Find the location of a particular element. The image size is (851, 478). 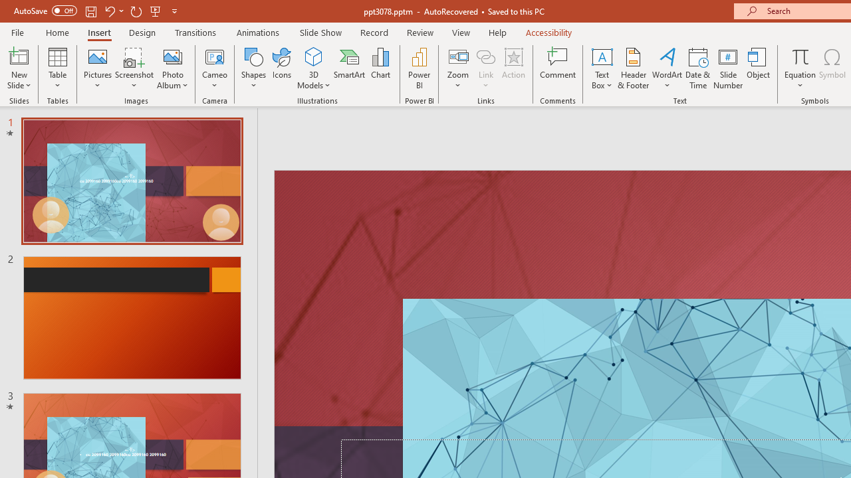

Accessibility is located at coordinates (549, 32).